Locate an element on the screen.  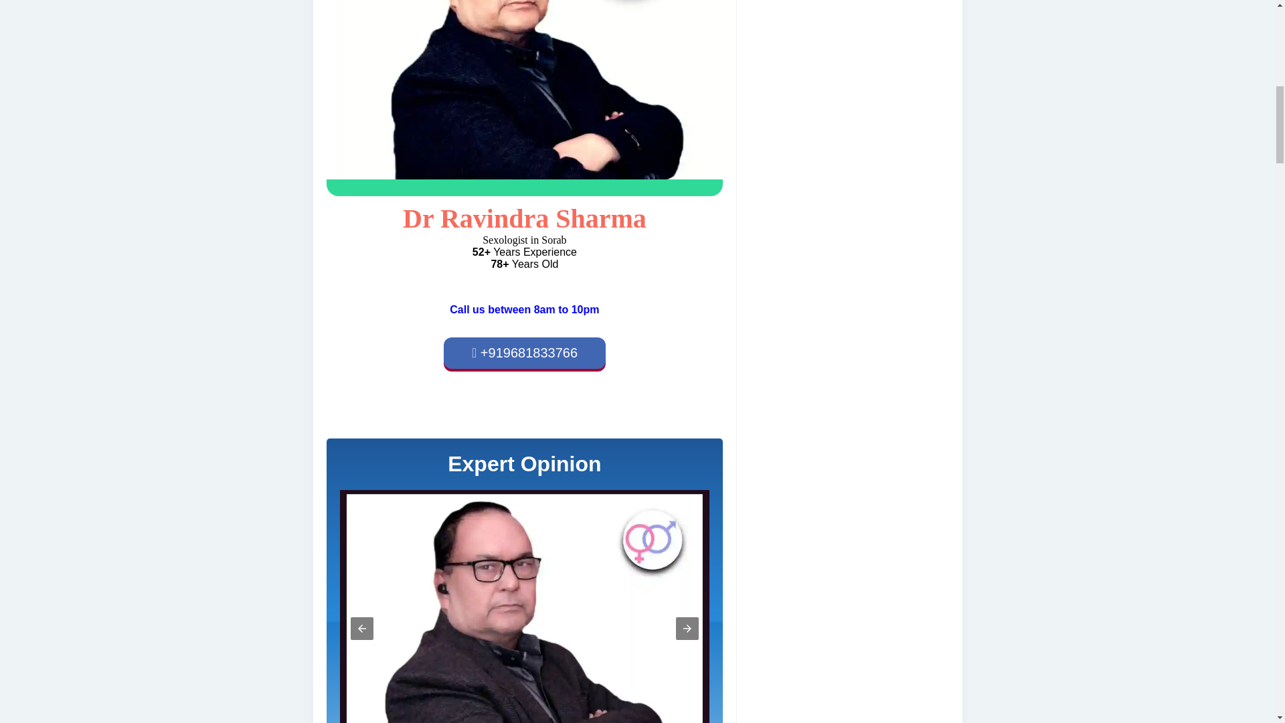
Dr Ravindra Sharma is located at coordinates (525, 218).